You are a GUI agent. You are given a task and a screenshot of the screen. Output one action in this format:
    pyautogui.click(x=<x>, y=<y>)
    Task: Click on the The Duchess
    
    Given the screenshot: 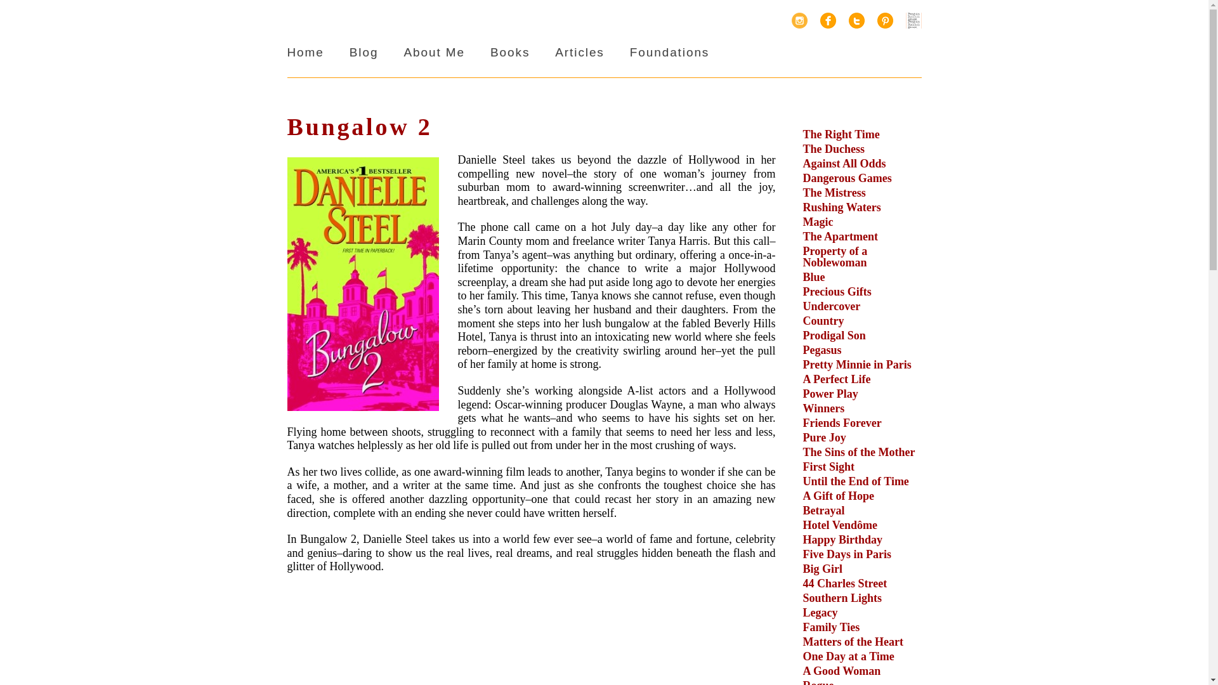 What is the action you would take?
    pyautogui.click(x=834, y=148)
    